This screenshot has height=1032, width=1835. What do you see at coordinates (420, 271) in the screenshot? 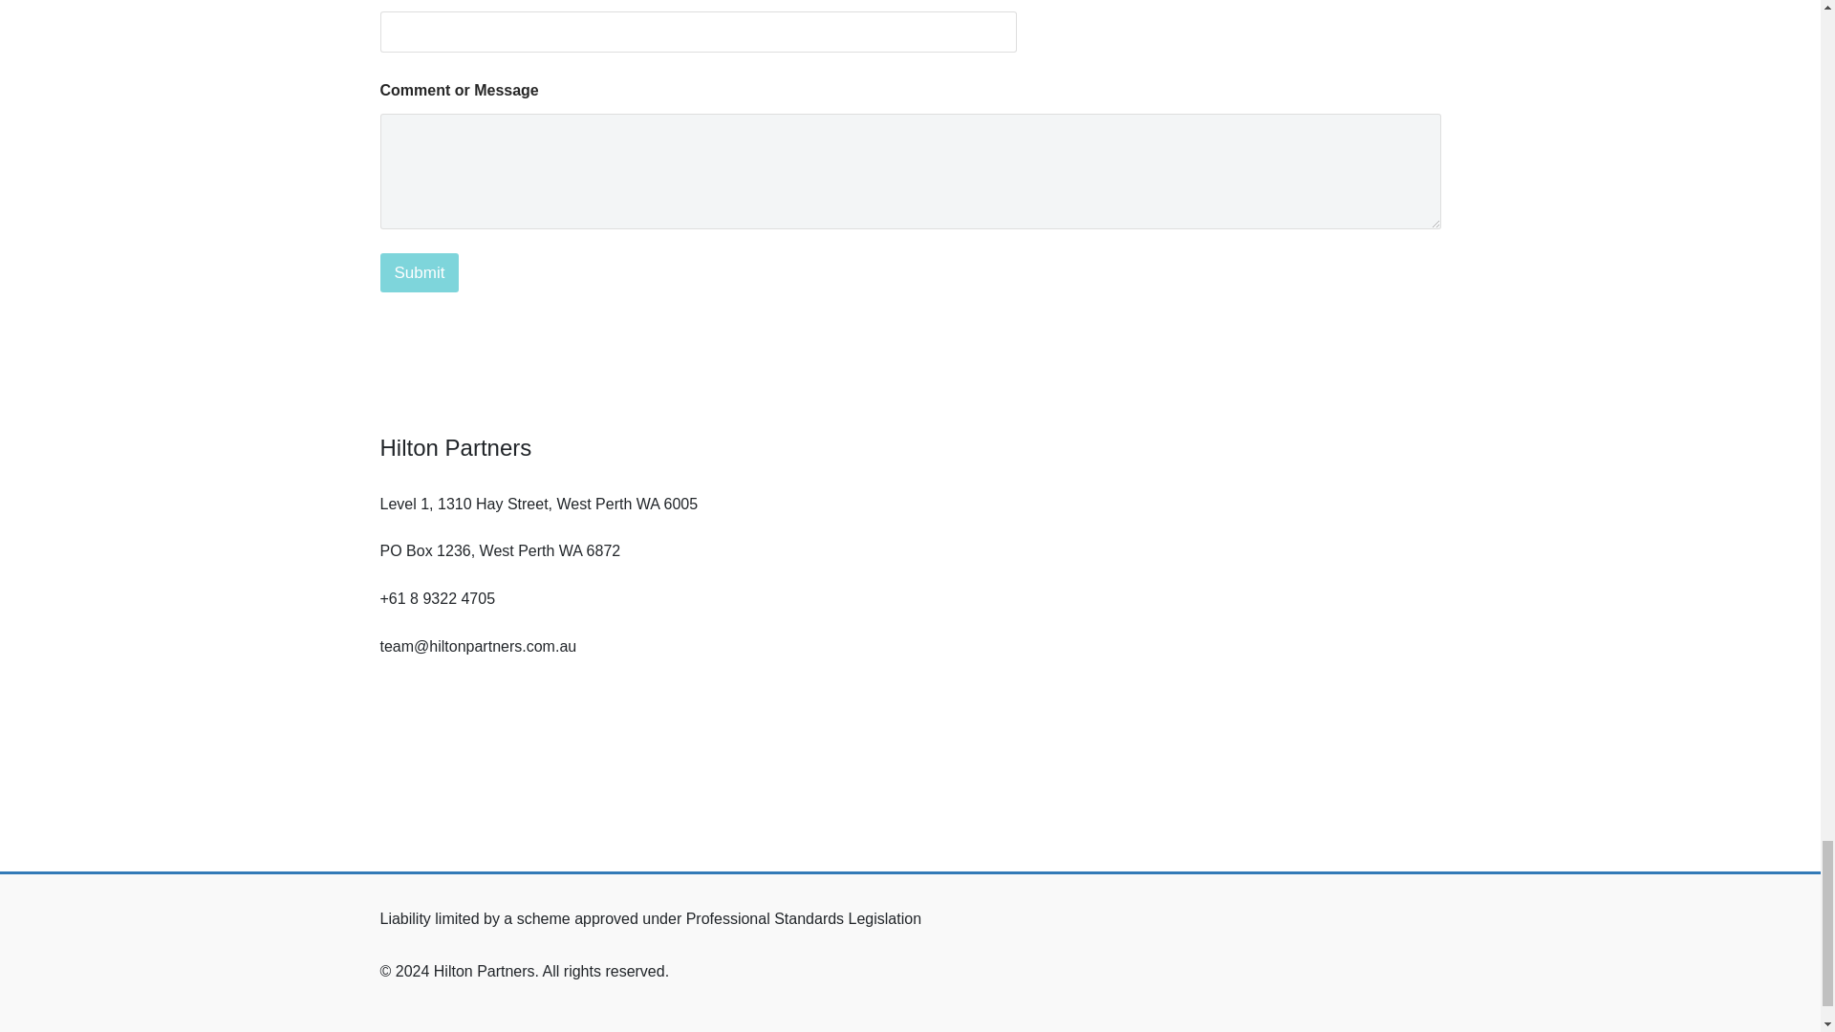
I see `Submit` at bounding box center [420, 271].